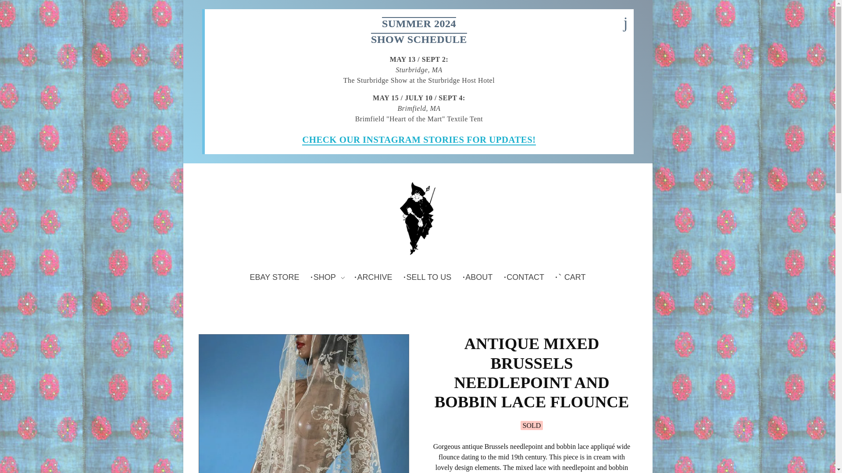 This screenshot has height=473, width=842. I want to click on ABOUT, so click(480, 277).